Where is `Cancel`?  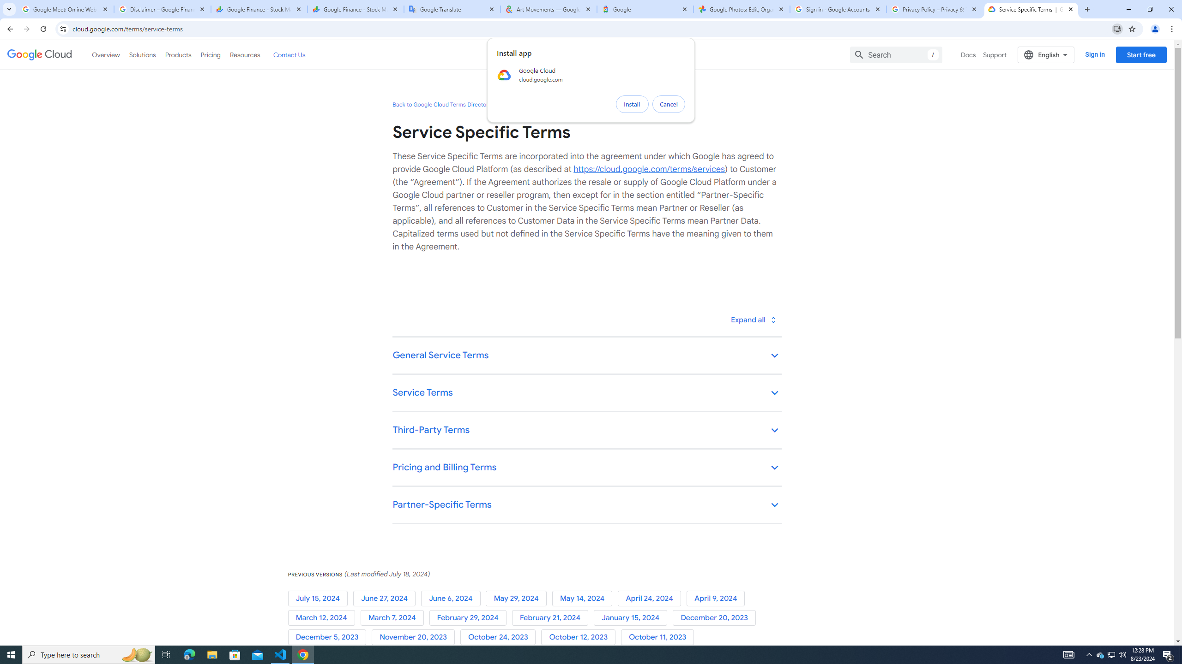 Cancel is located at coordinates (669, 104).